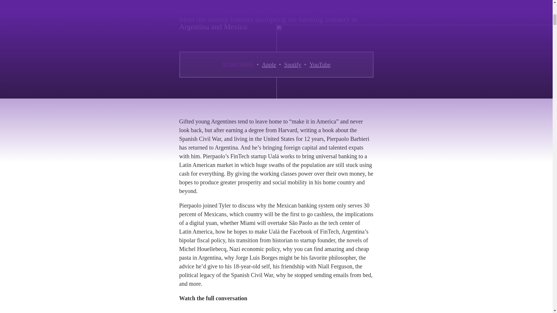 The image size is (557, 313). What do you see at coordinates (292, 64) in the screenshot?
I see `Spotify` at bounding box center [292, 64].